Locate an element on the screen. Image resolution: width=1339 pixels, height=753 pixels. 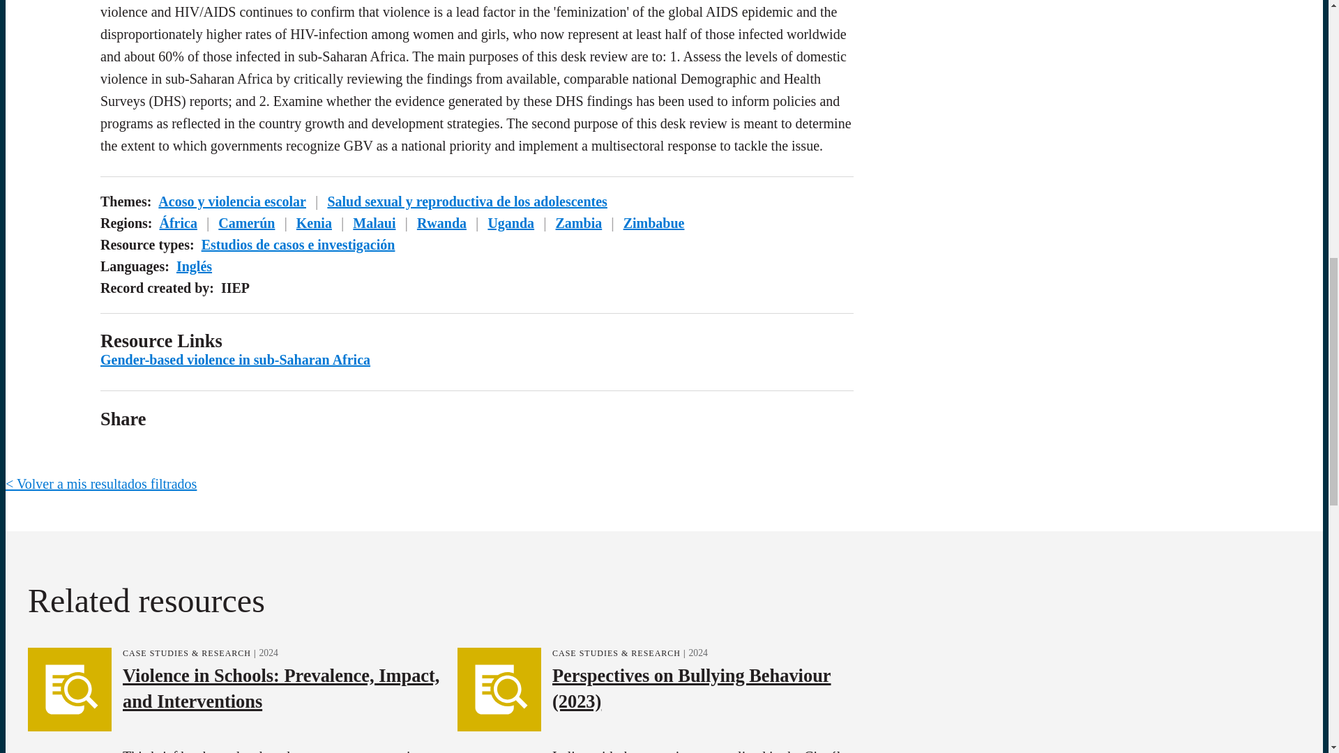
Zambia is located at coordinates (579, 222).